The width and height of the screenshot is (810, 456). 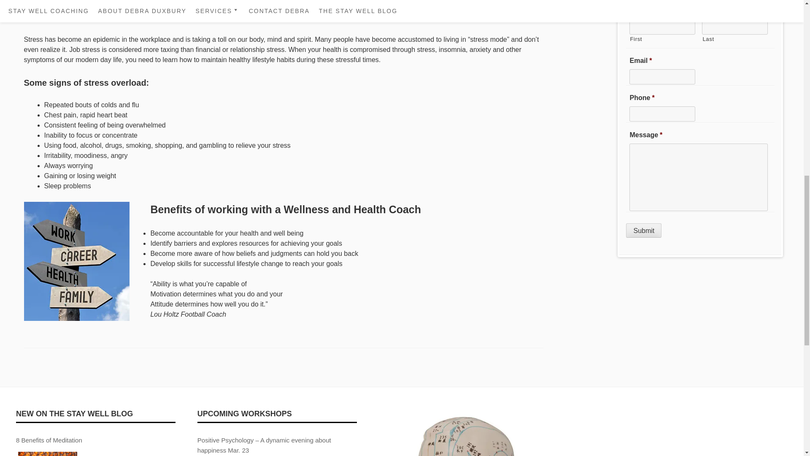 I want to click on 8 Benefits of Meditation, so click(x=49, y=440).